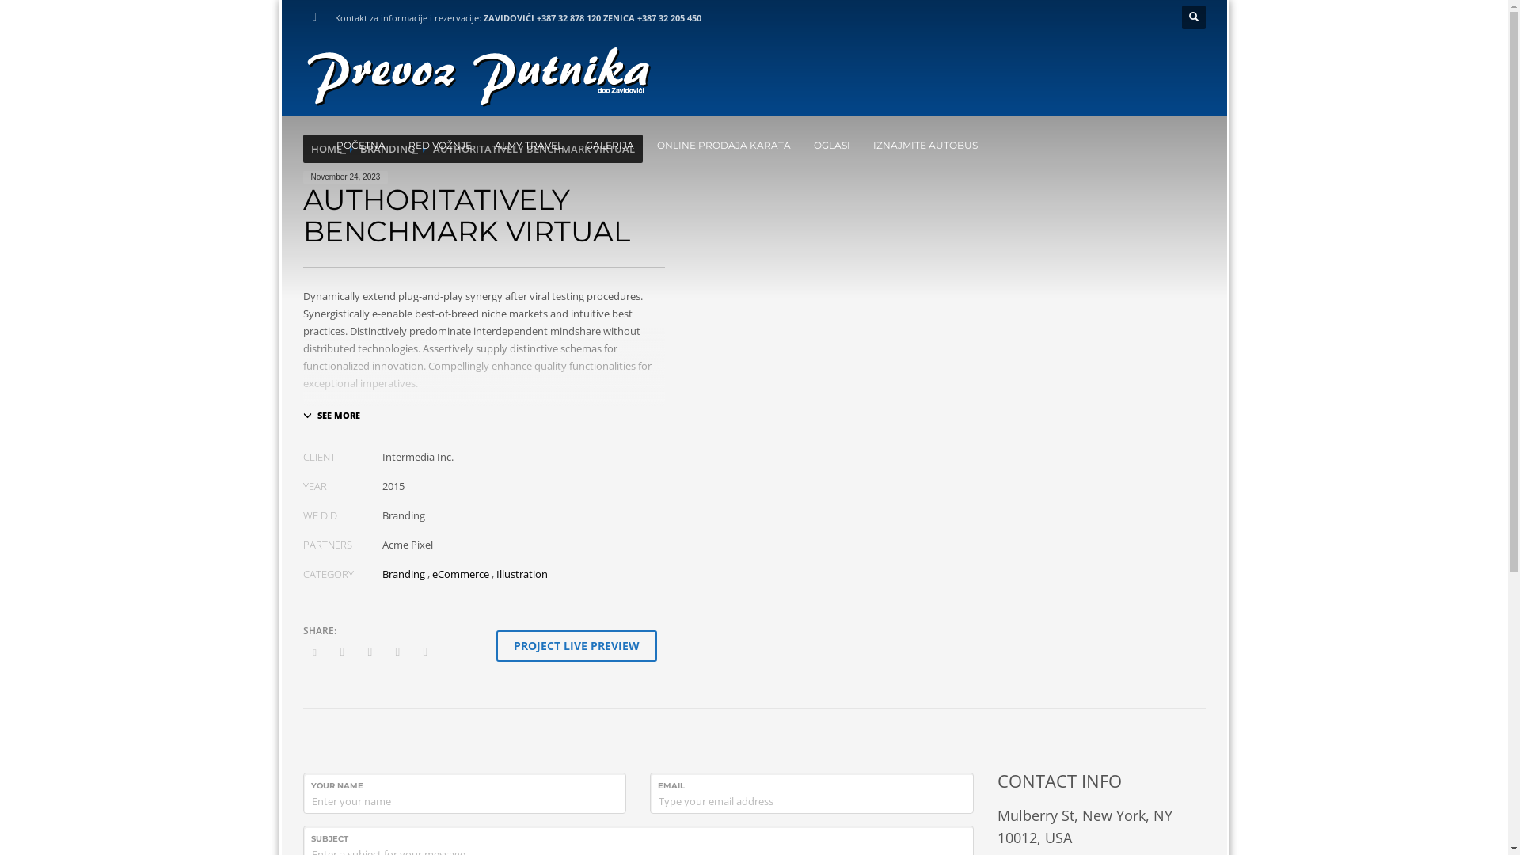 The height and width of the screenshot is (855, 1520). Describe the element at coordinates (724, 146) in the screenshot. I see `ONLINE PRODAJA KARATA` at that location.